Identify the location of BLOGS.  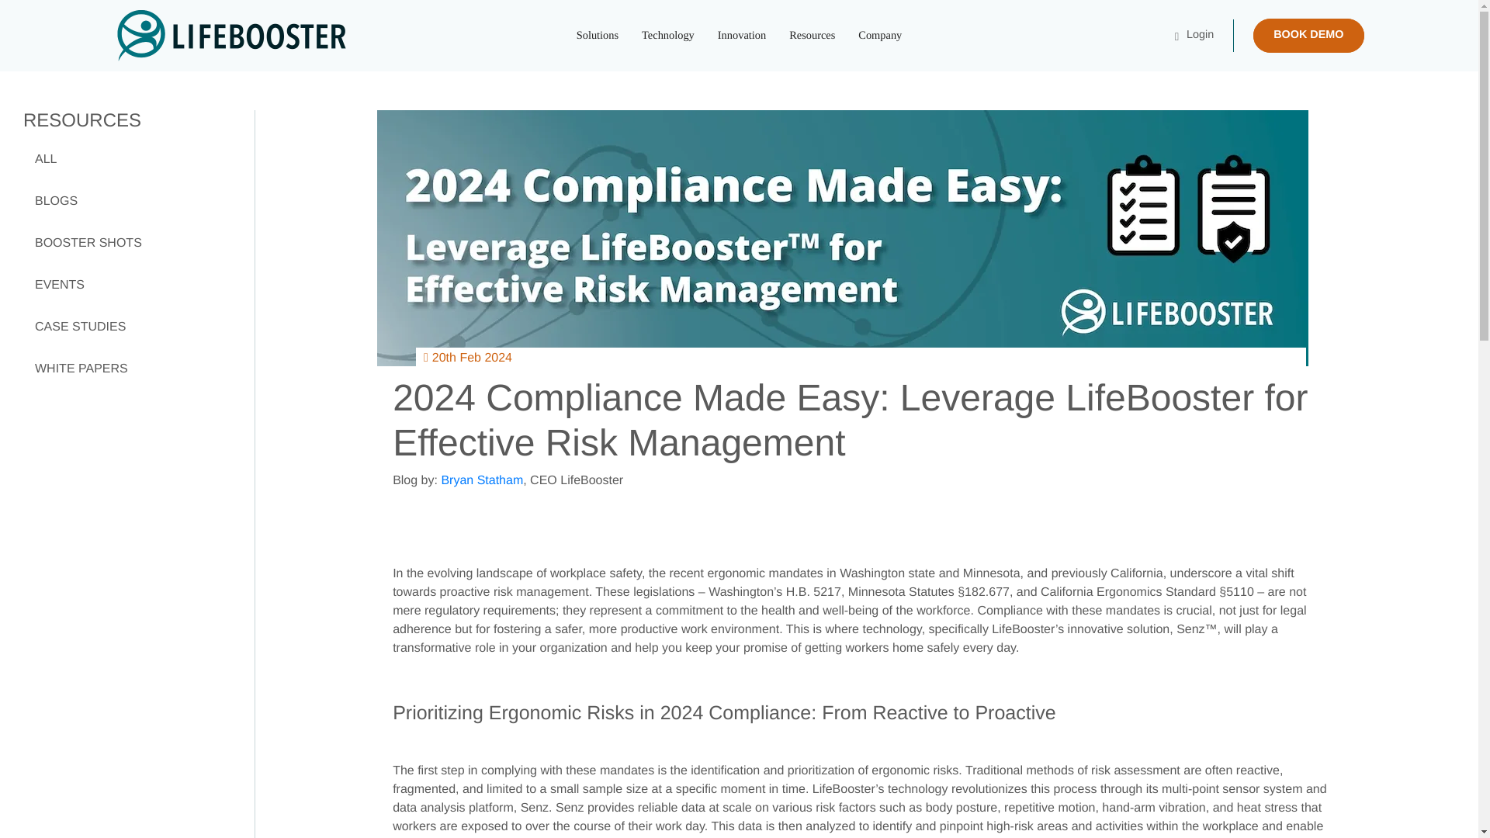
(133, 202).